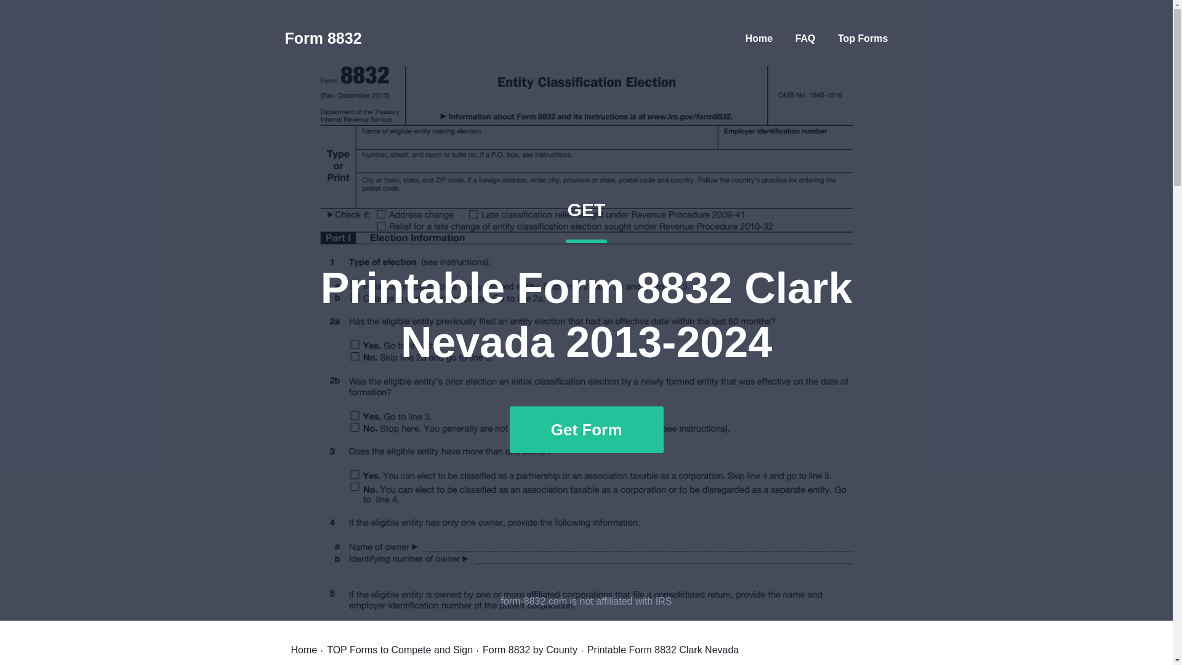 This screenshot has height=665, width=1182. Describe the element at coordinates (862, 38) in the screenshot. I see `Top Forms` at that location.